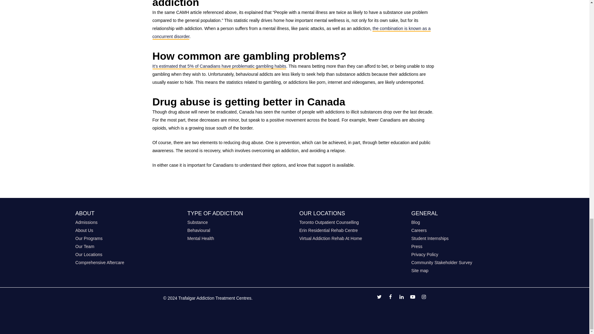 This screenshot has height=334, width=594. Describe the element at coordinates (413, 298) in the screenshot. I see `youtube` at that location.